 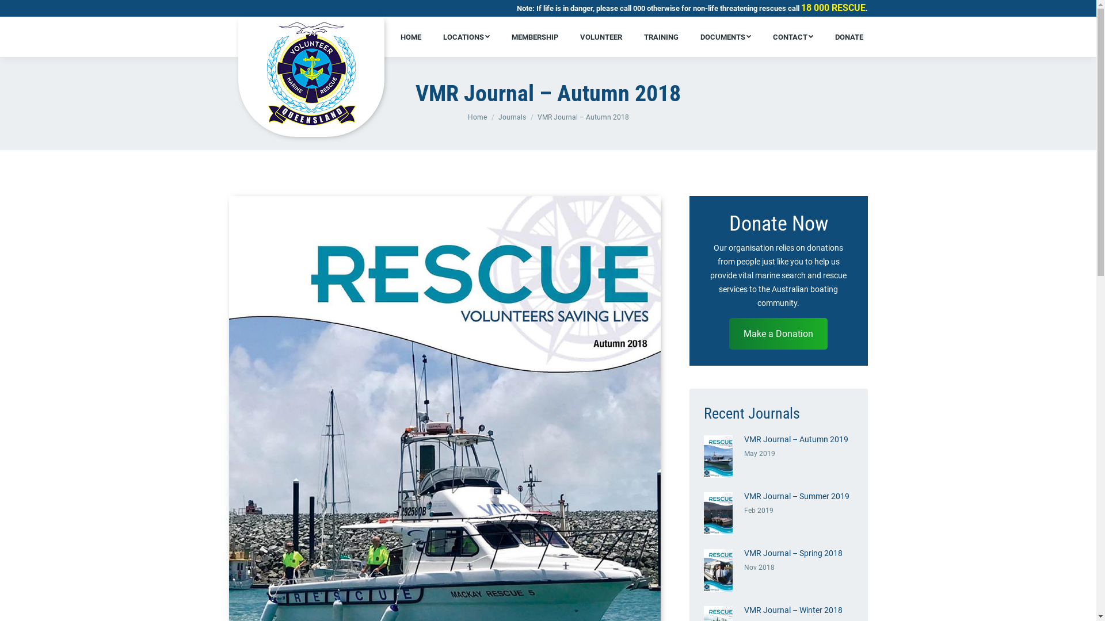 I want to click on Home, so click(x=477, y=117).